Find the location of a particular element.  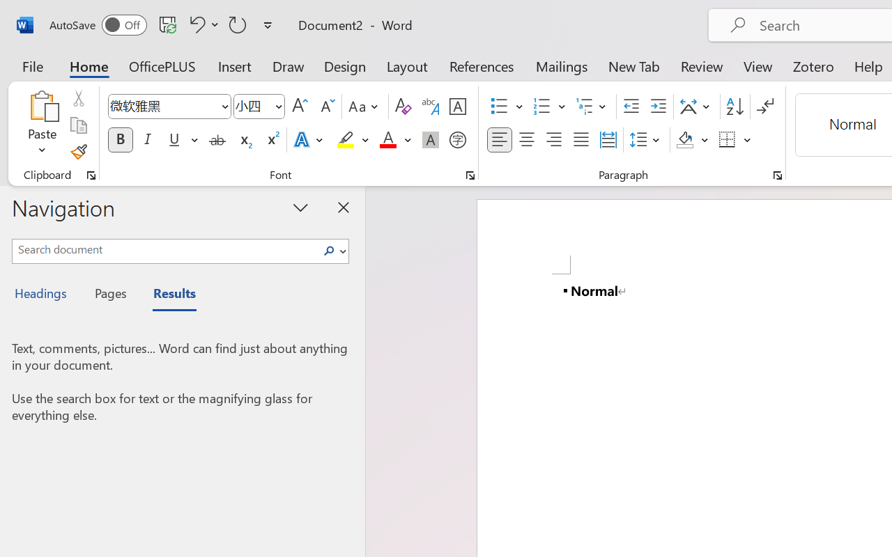

Results is located at coordinates (167, 295).